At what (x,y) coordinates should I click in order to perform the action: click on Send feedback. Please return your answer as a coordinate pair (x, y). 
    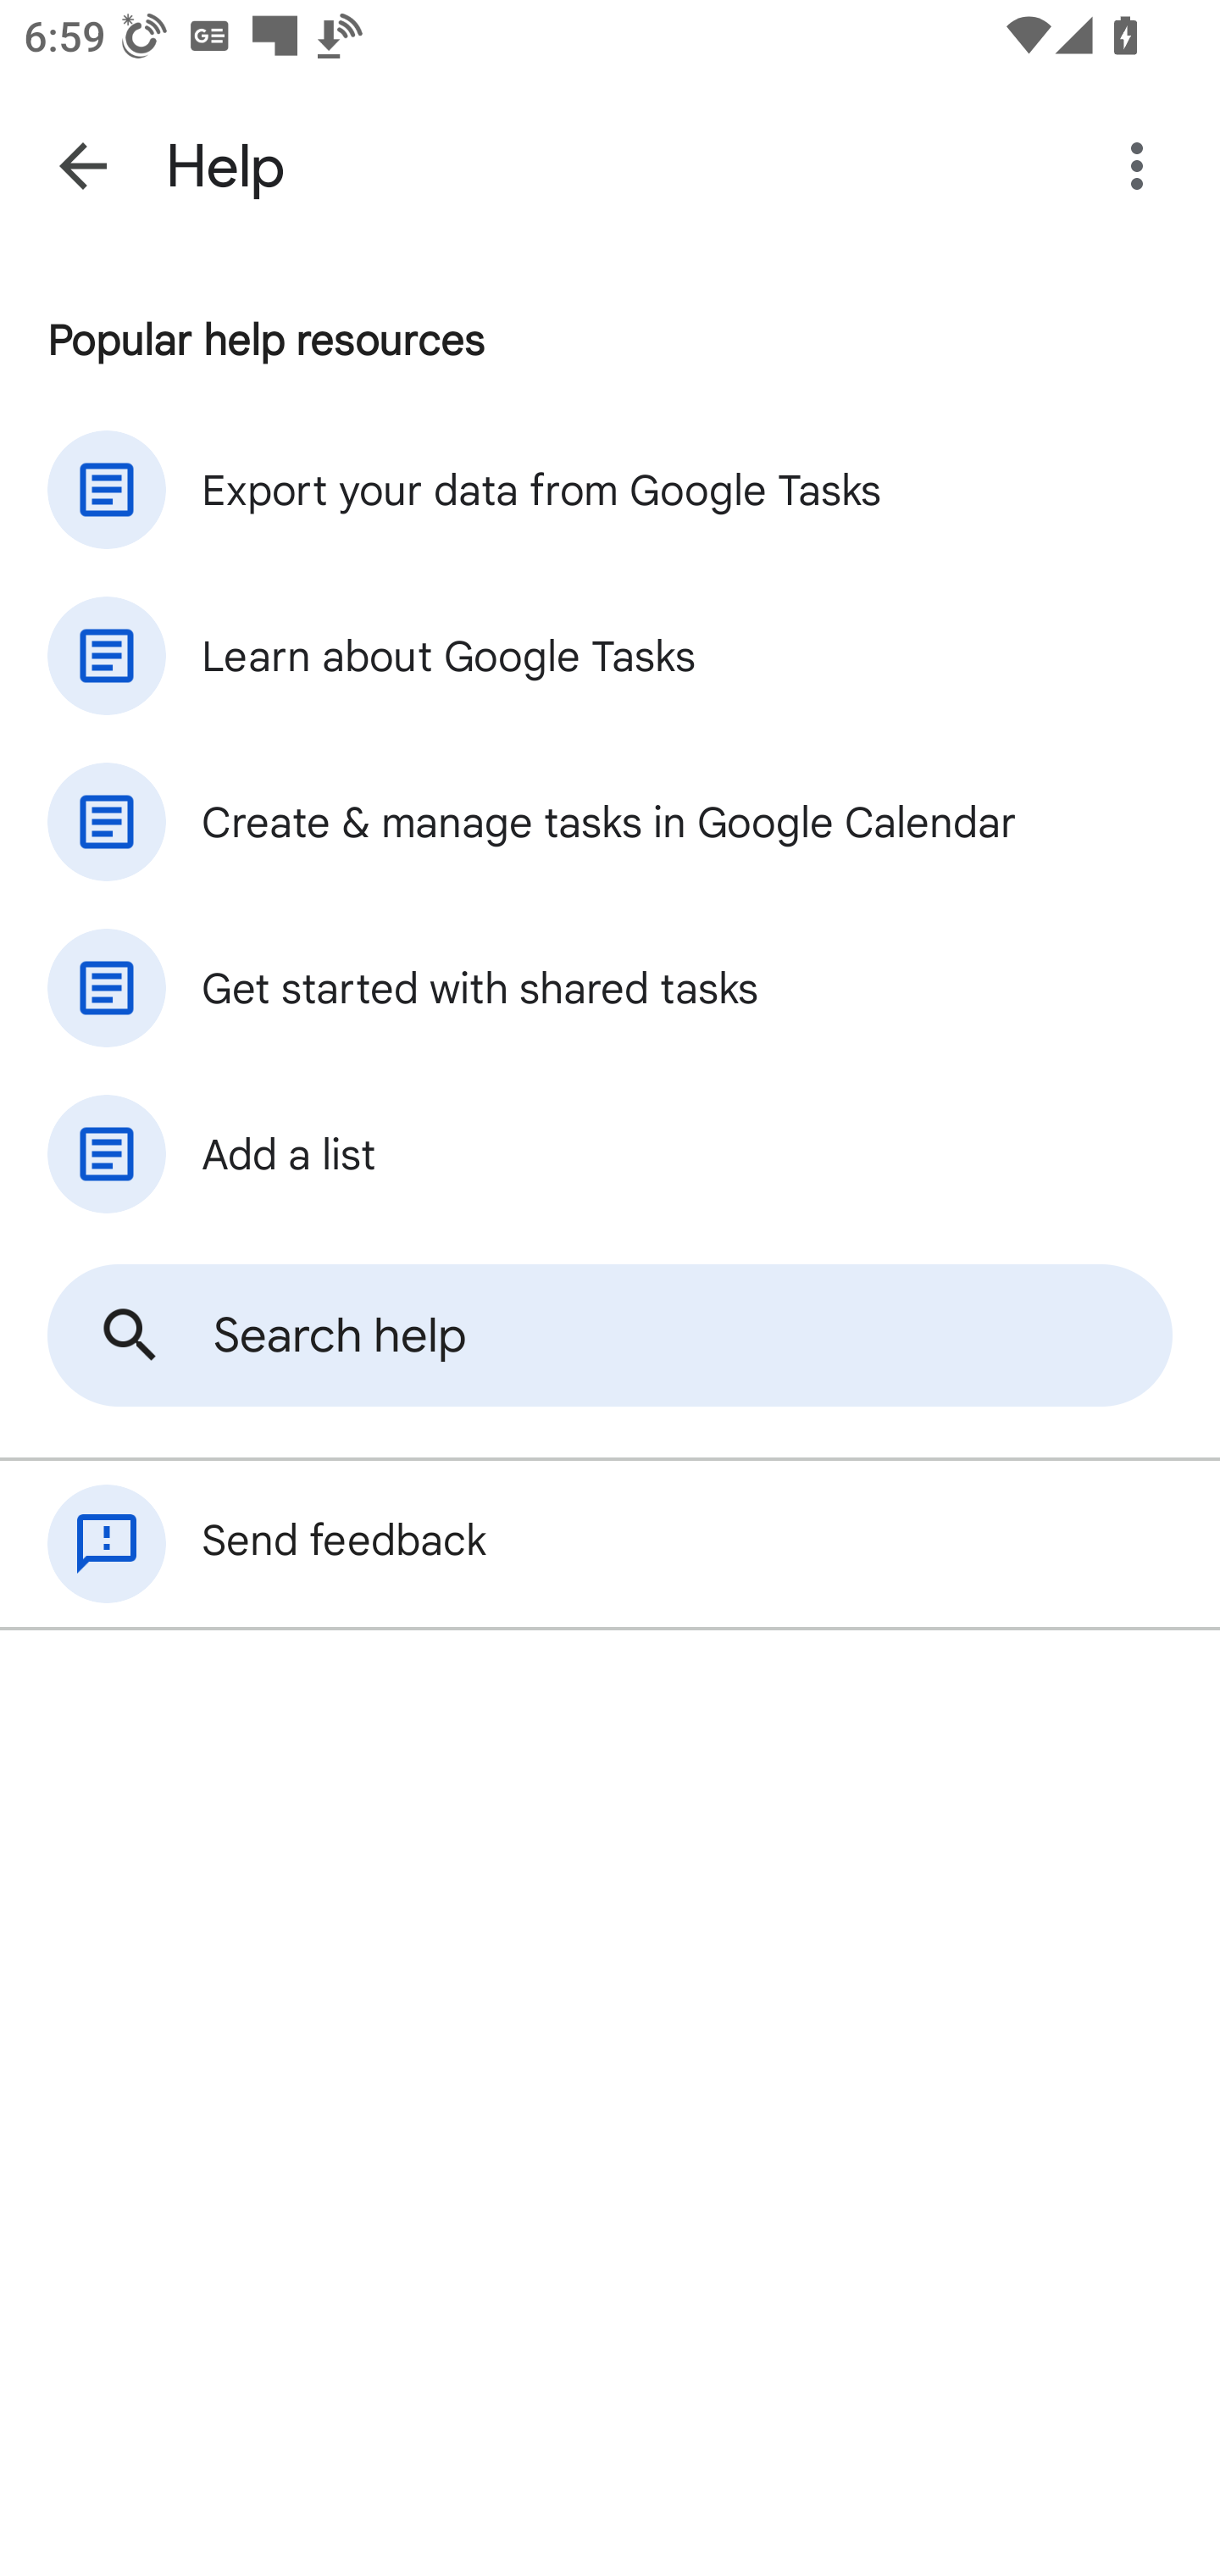
    Looking at the image, I should click on (610, 1544).